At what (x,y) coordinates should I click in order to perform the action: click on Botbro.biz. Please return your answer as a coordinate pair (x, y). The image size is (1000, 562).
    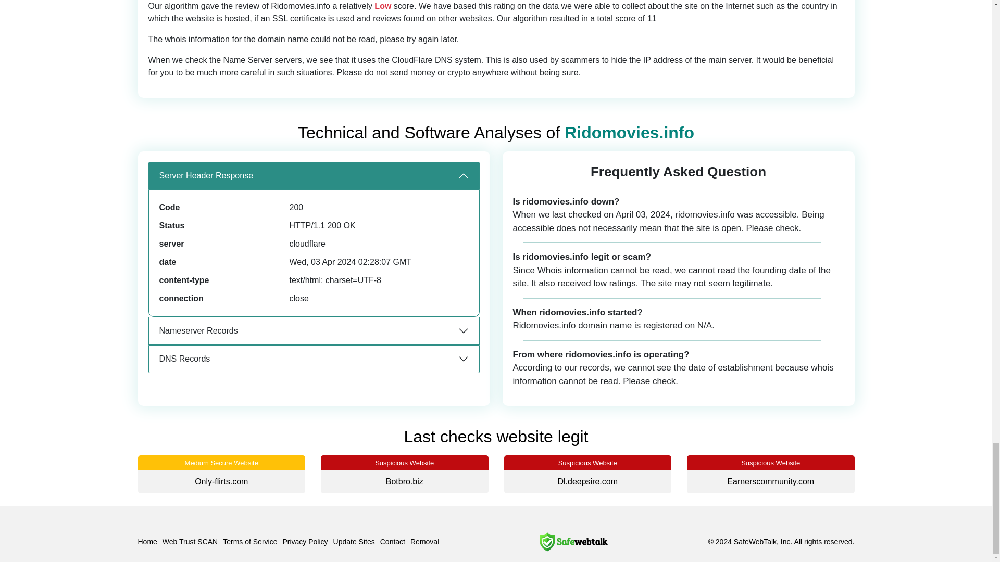
    Looking at the image, I should click on (404, 481).